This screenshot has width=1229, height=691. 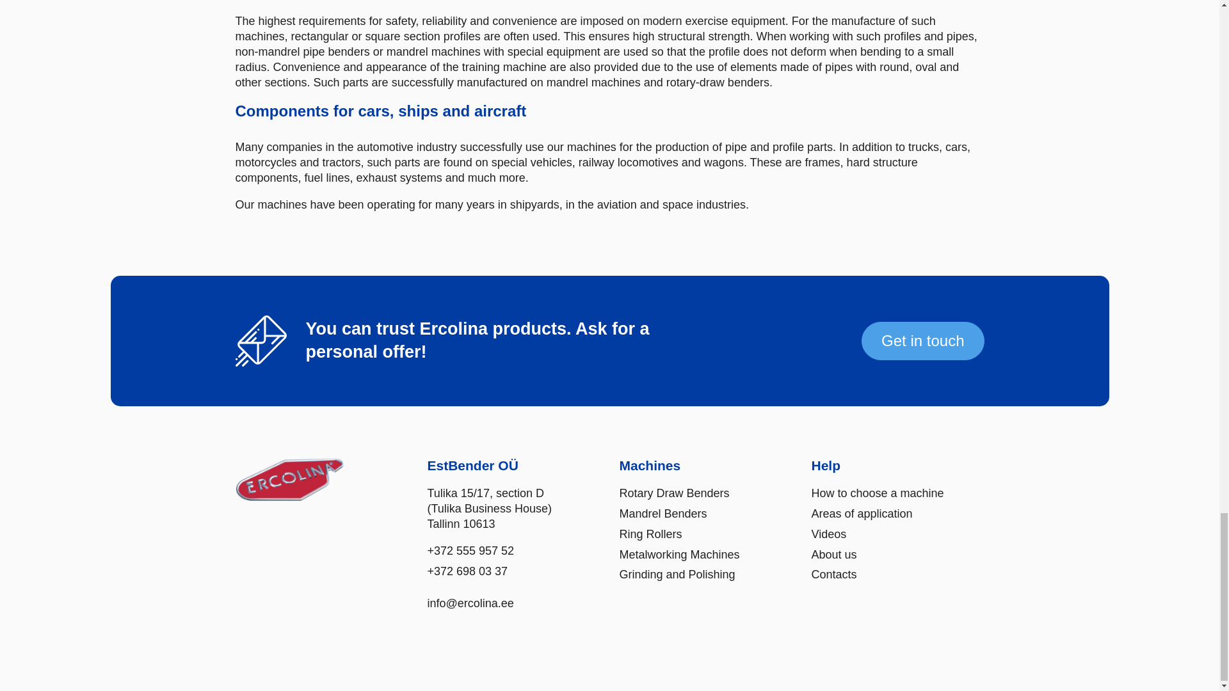 I want to click on Get in touch, so click(x=922, y=341).